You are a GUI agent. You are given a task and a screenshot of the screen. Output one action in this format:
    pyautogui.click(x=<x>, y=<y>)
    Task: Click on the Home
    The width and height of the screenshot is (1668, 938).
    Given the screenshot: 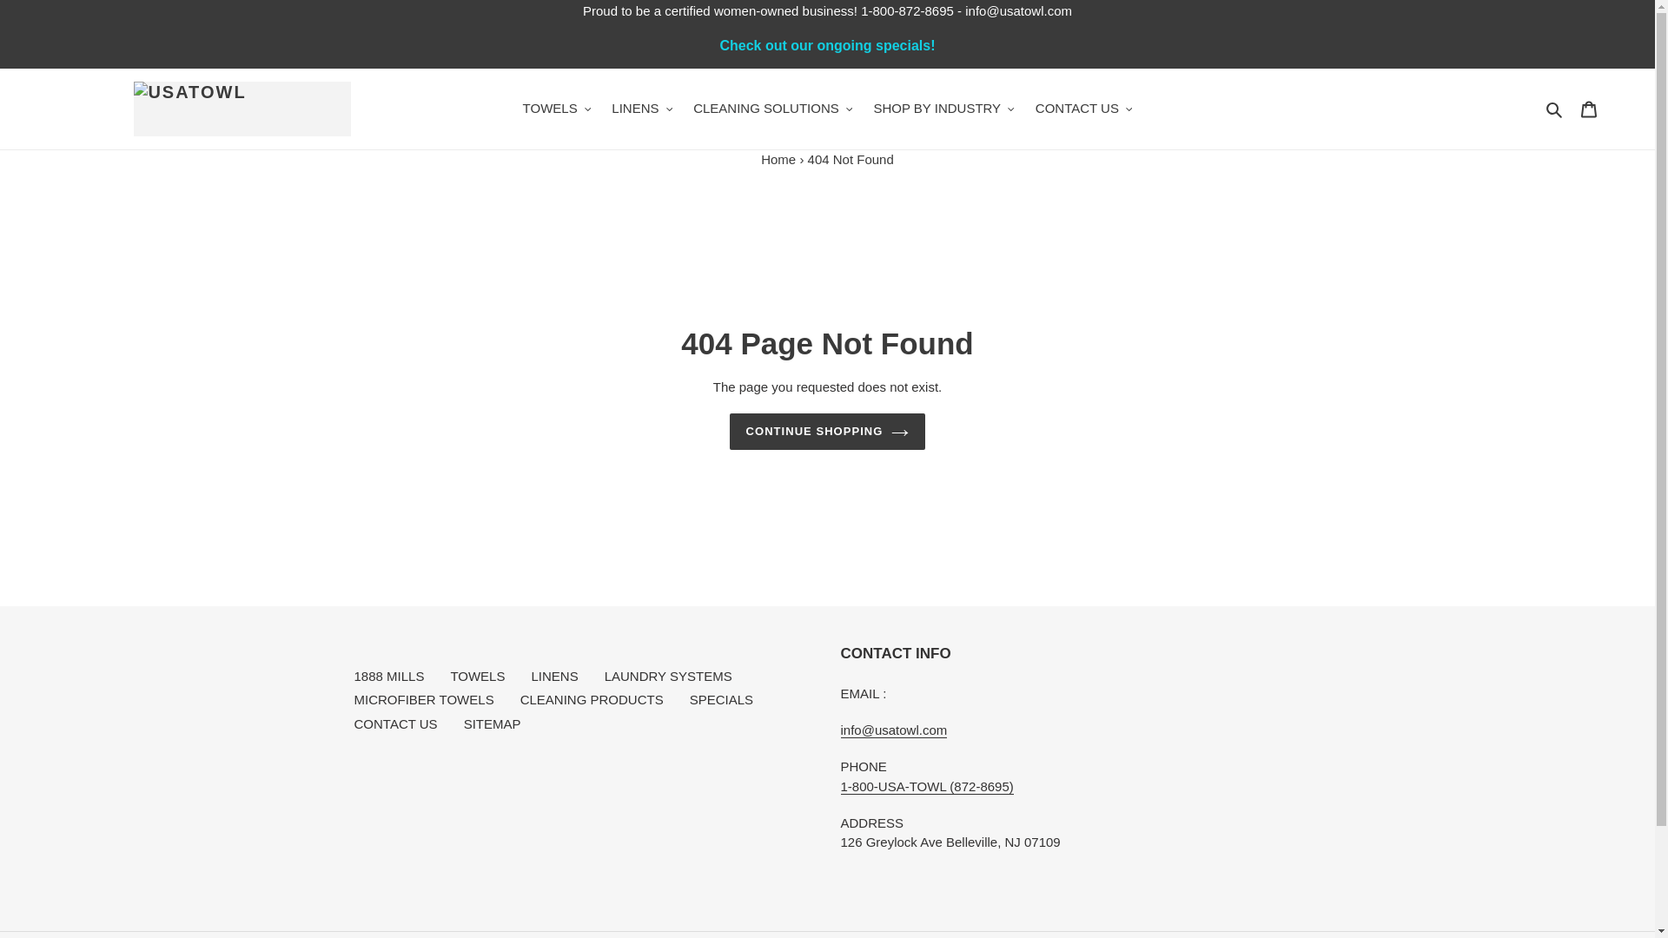 What is the action you would take?
    pyautogui.click(x=778, y=158)
    